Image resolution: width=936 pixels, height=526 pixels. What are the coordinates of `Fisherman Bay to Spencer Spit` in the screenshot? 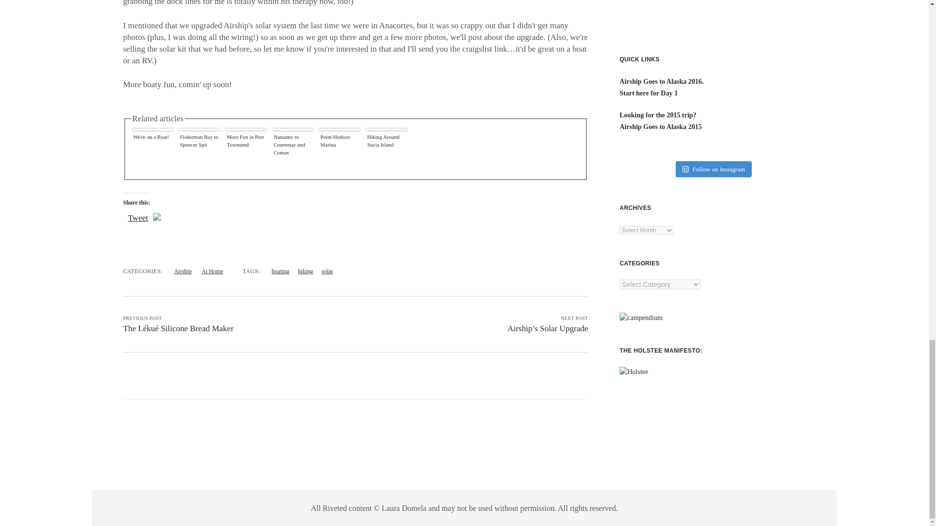 It's located at (199, 150).